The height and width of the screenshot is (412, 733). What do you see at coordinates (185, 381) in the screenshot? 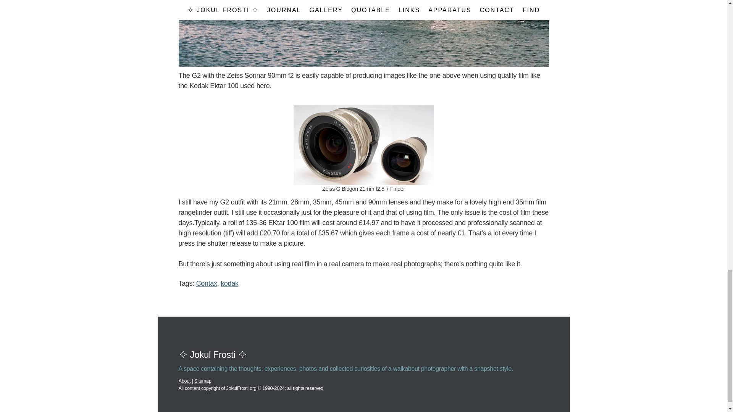
I see `About` at bounding box center [185, 381].